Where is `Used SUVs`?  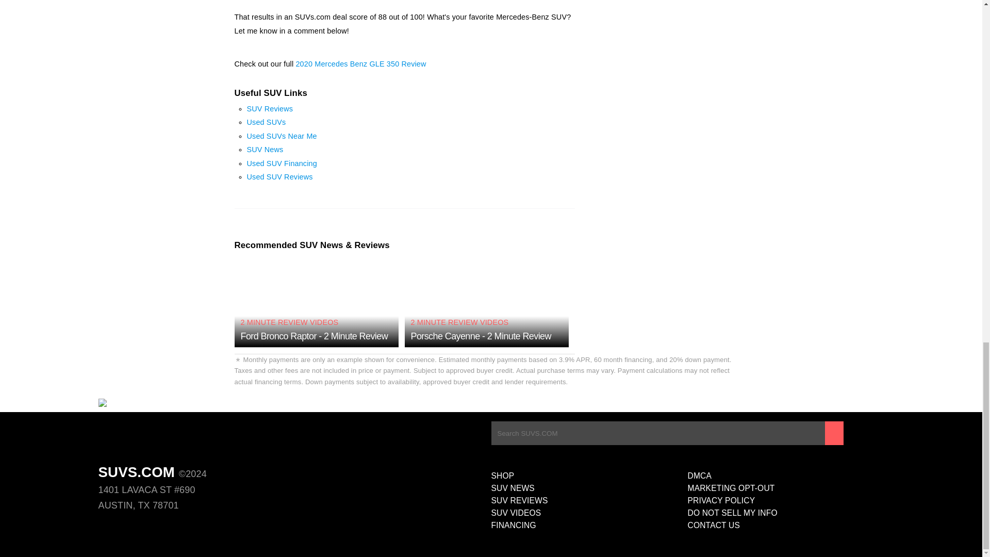
Used SUVs is located at coordinates (266, 122).